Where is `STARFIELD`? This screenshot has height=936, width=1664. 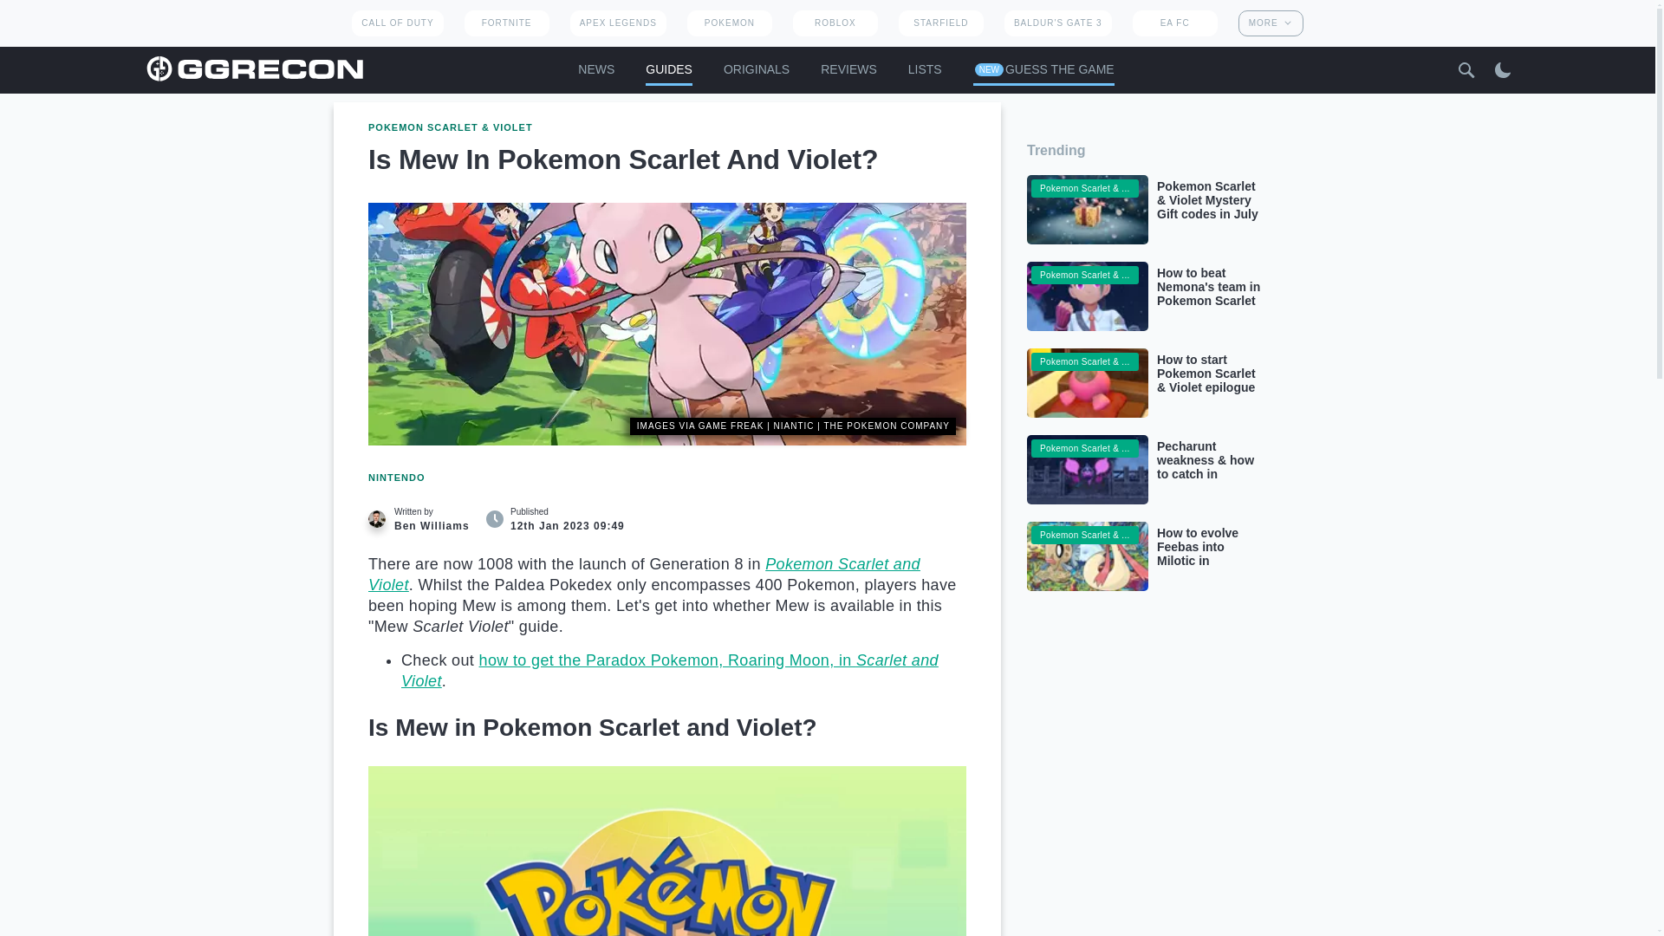 STARFIELD is located at coordinates (940, 23).